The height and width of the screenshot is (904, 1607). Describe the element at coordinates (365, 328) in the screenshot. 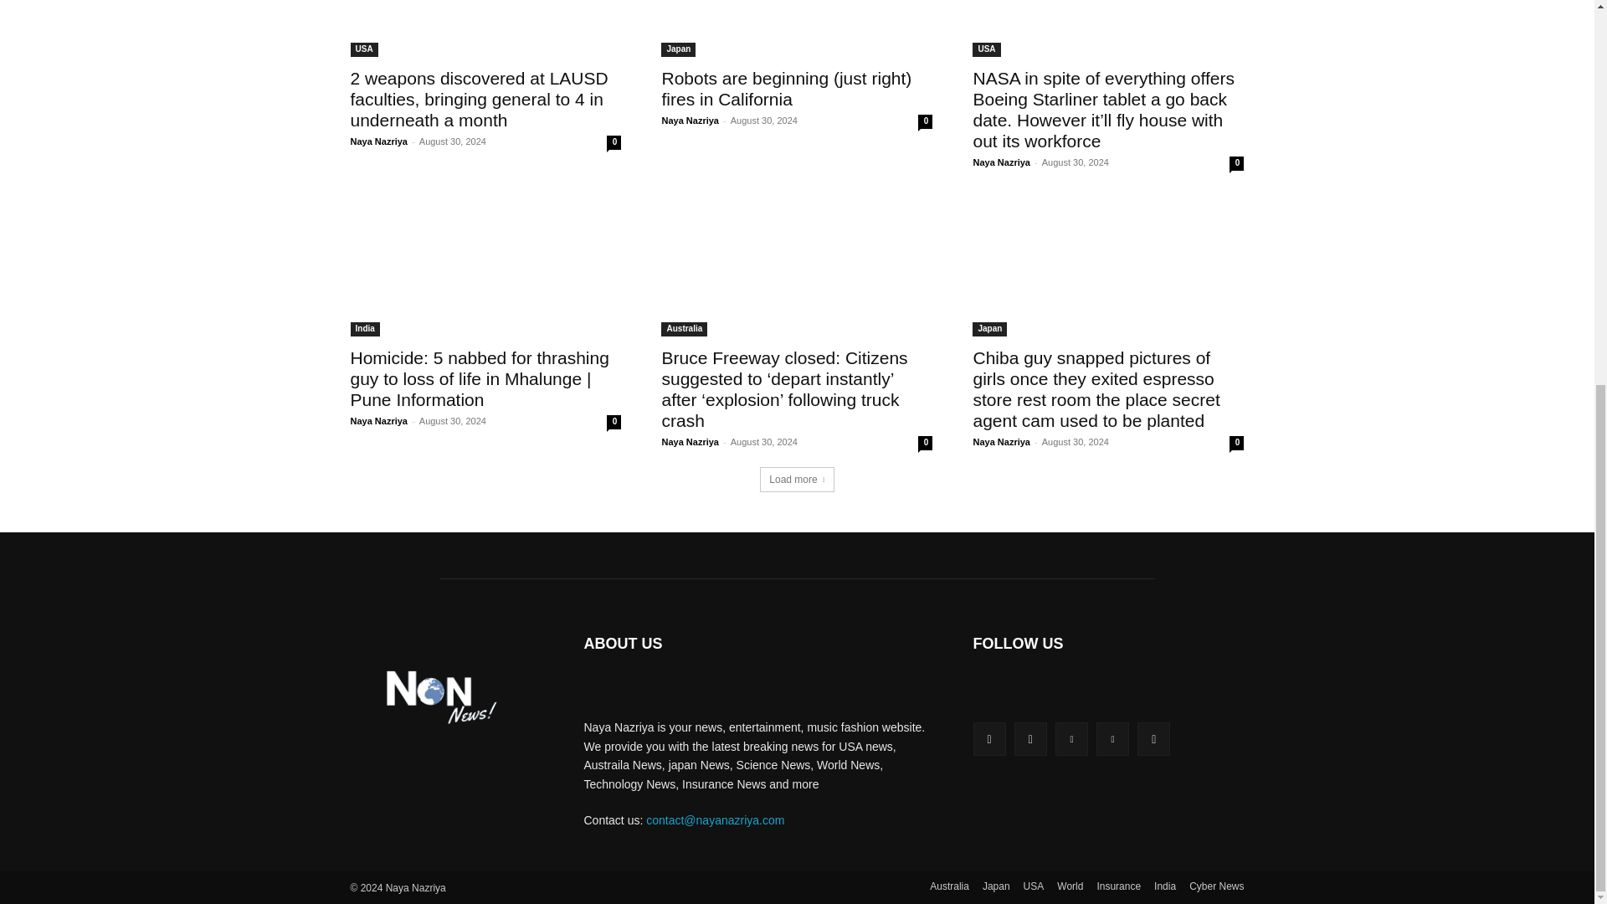

I see `India` at that location.